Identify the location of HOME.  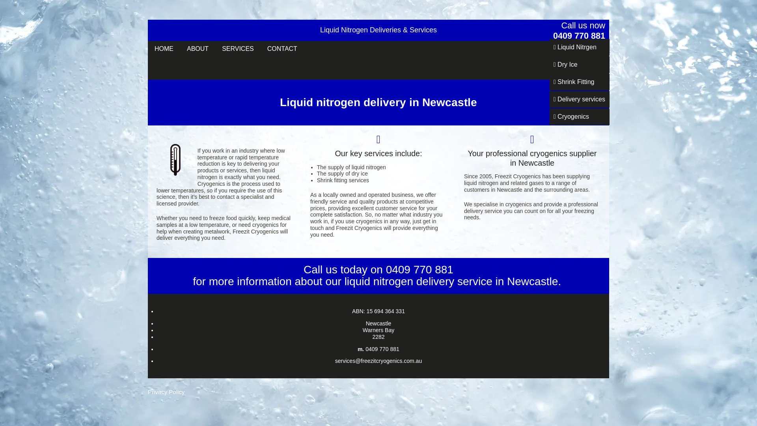
(164, 49).